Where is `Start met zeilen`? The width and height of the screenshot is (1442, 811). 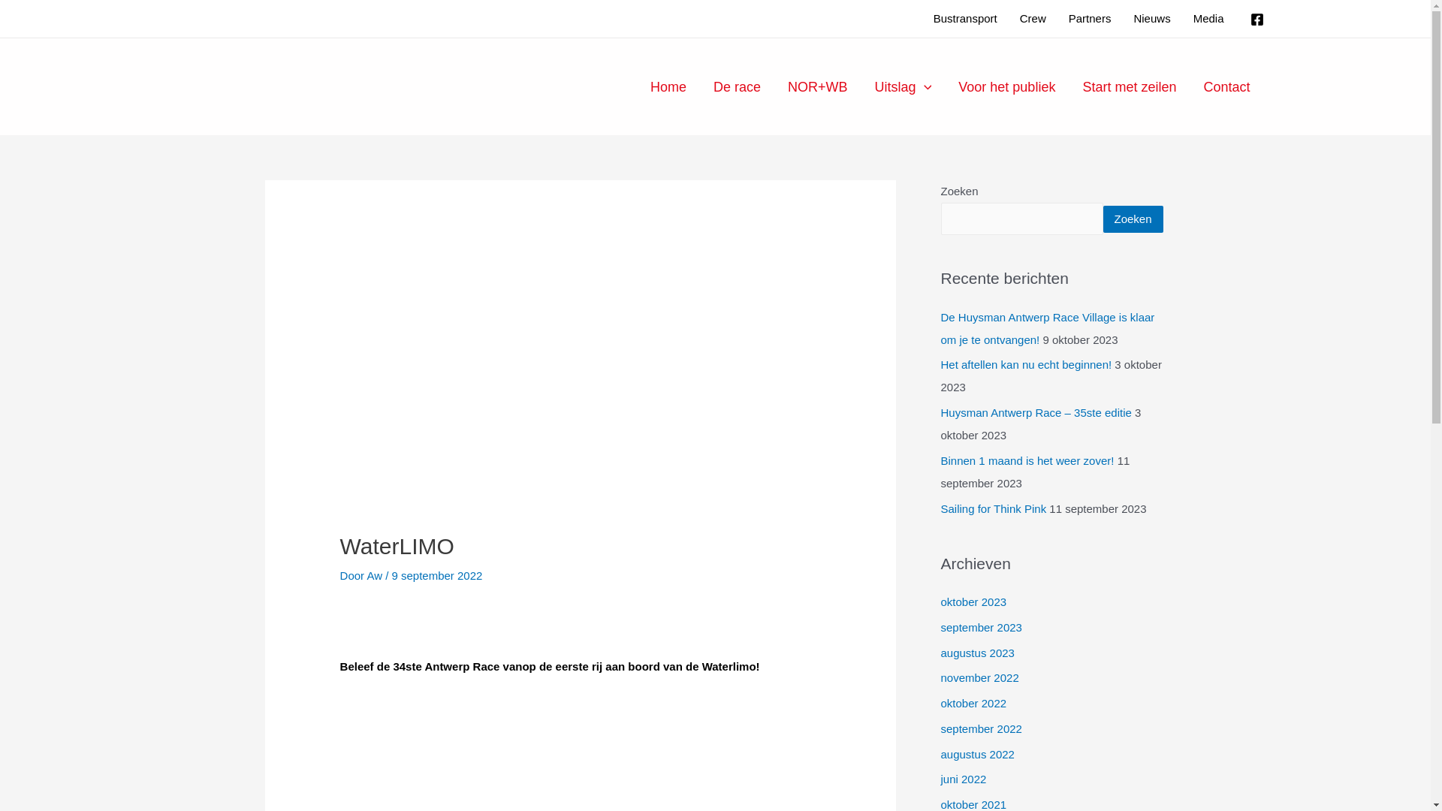
Start met zeilen is located at coordinates (1130, 86).